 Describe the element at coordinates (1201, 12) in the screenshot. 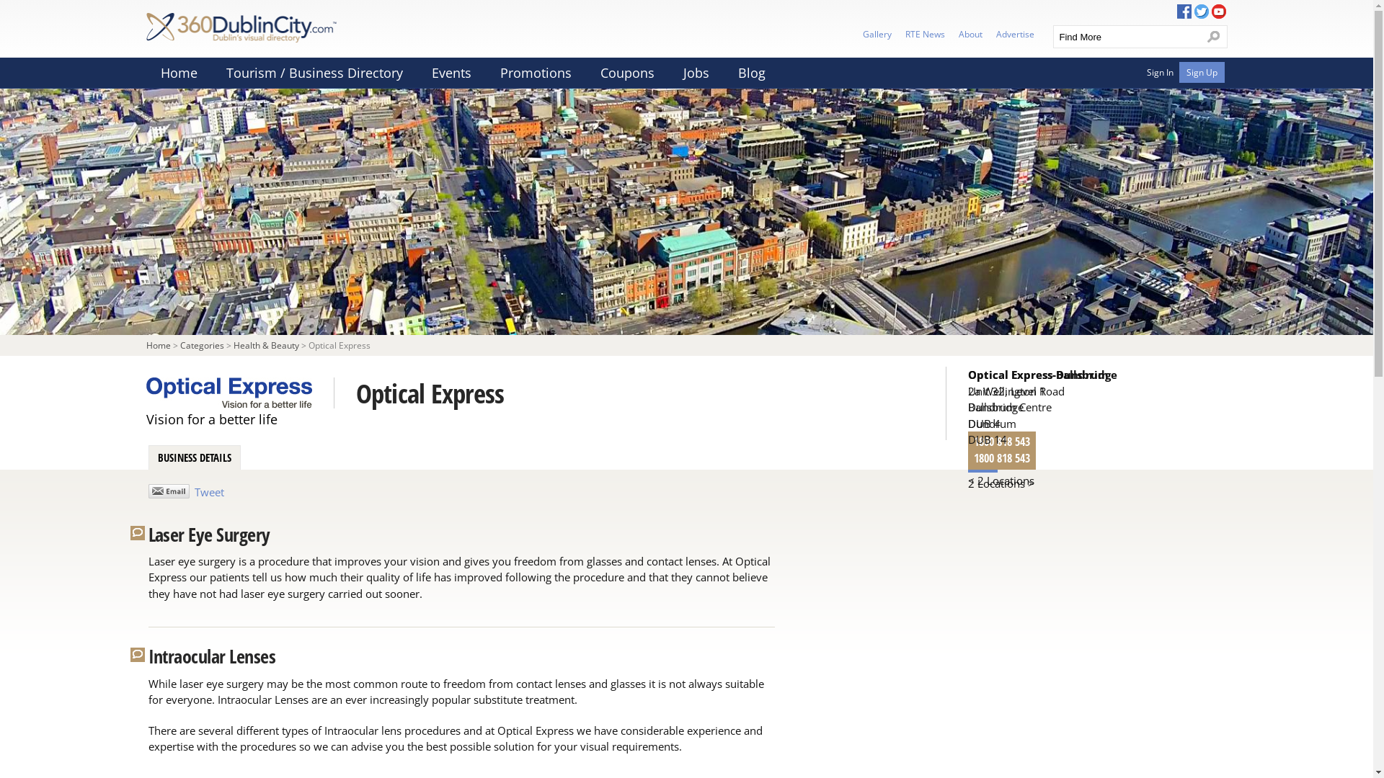

I see `Twitter` at that location.